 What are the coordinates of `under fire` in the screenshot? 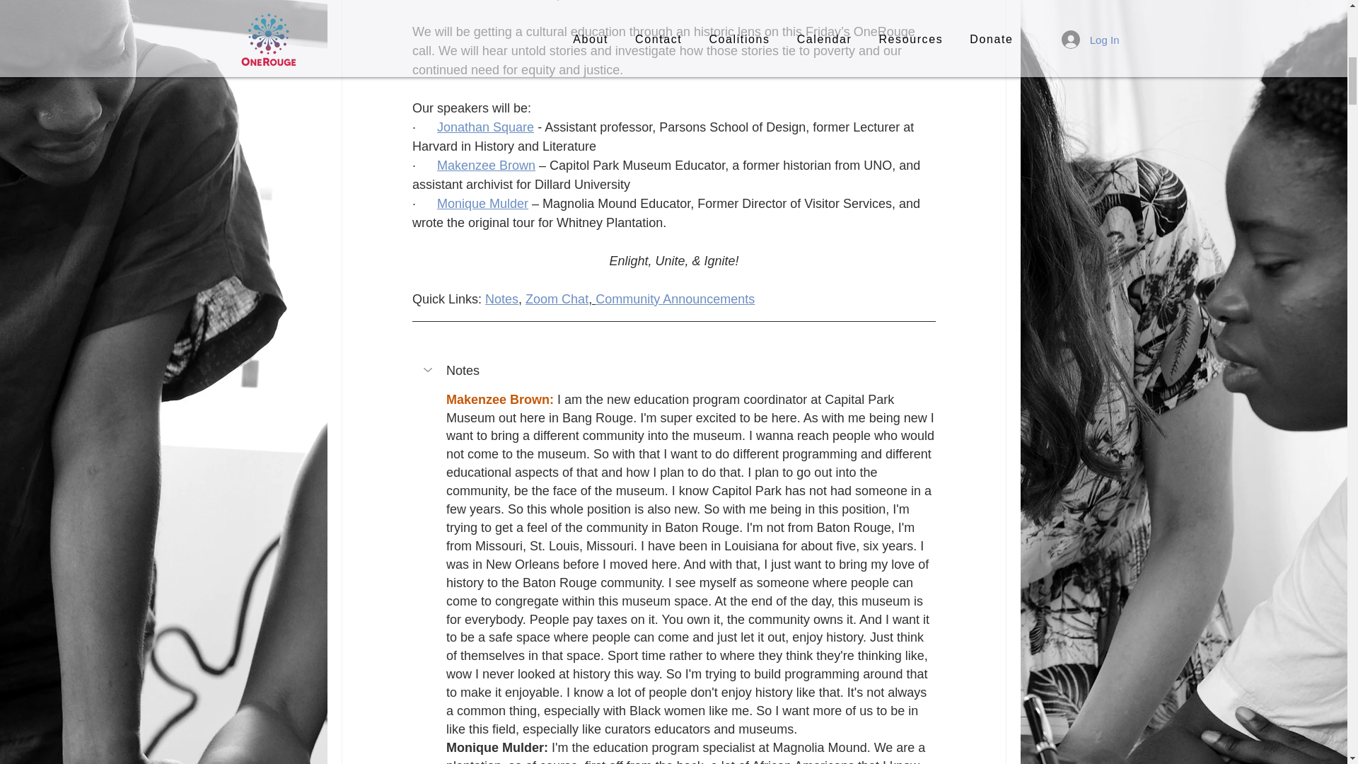 It's located at (628, 0).